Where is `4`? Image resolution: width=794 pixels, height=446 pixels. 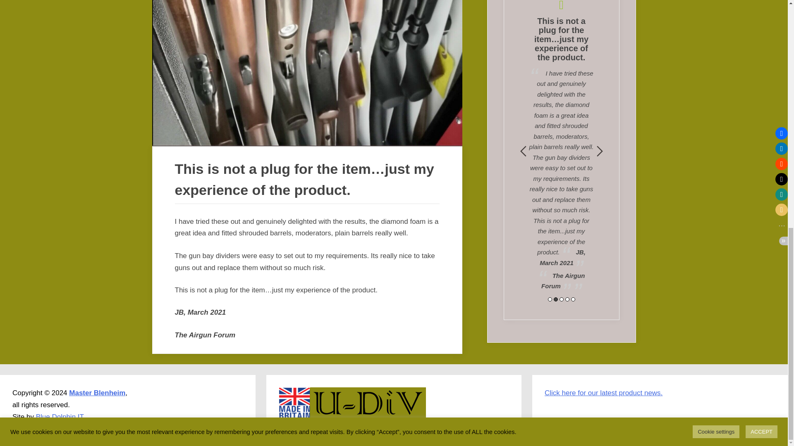
4 is located at coordinates (567, 299).